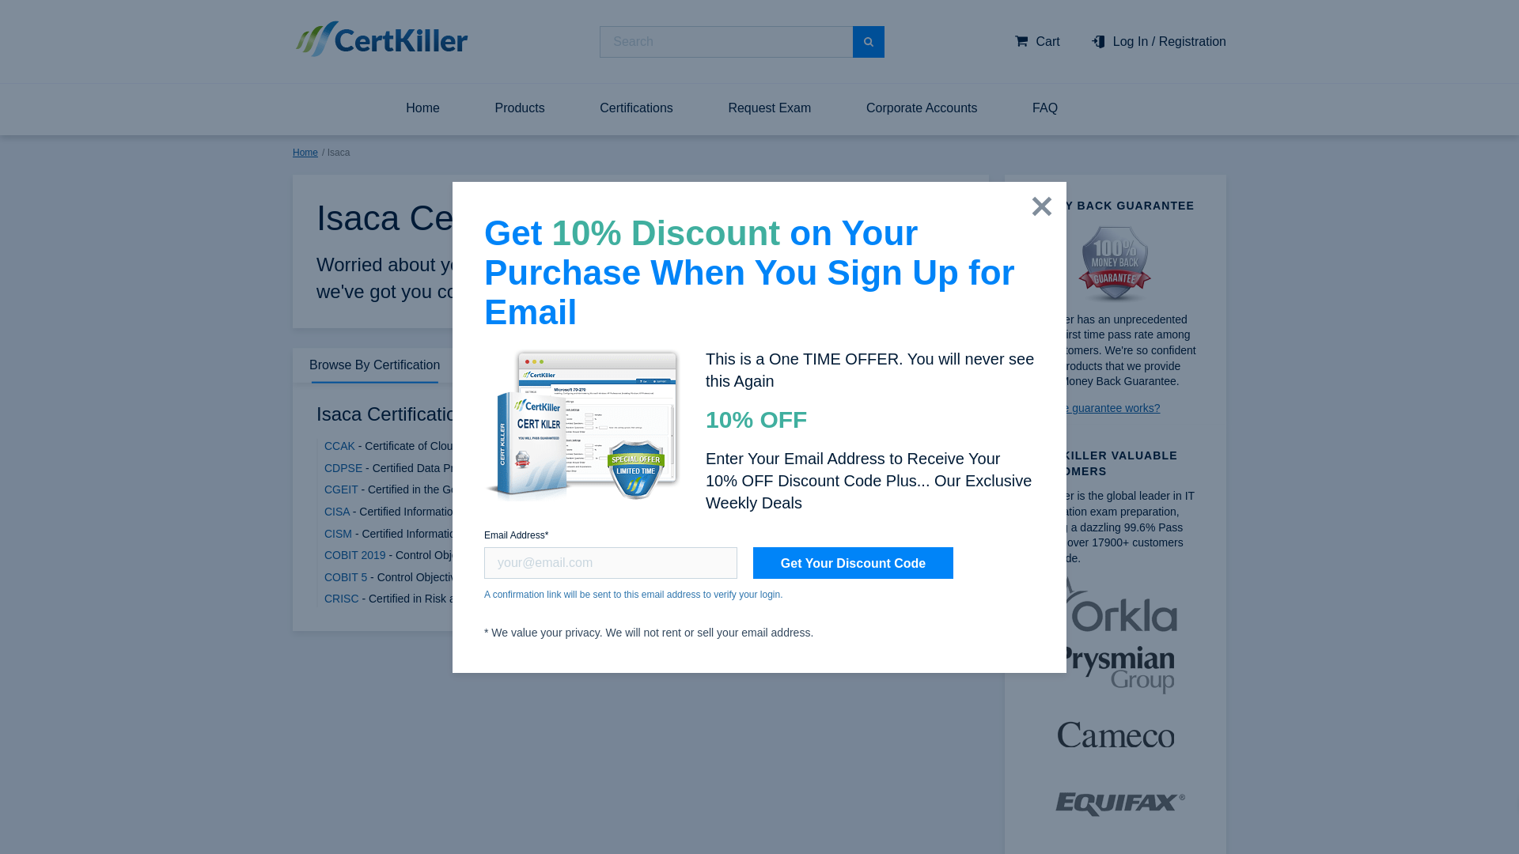  I want to click on Cart, so click(1037, 41).